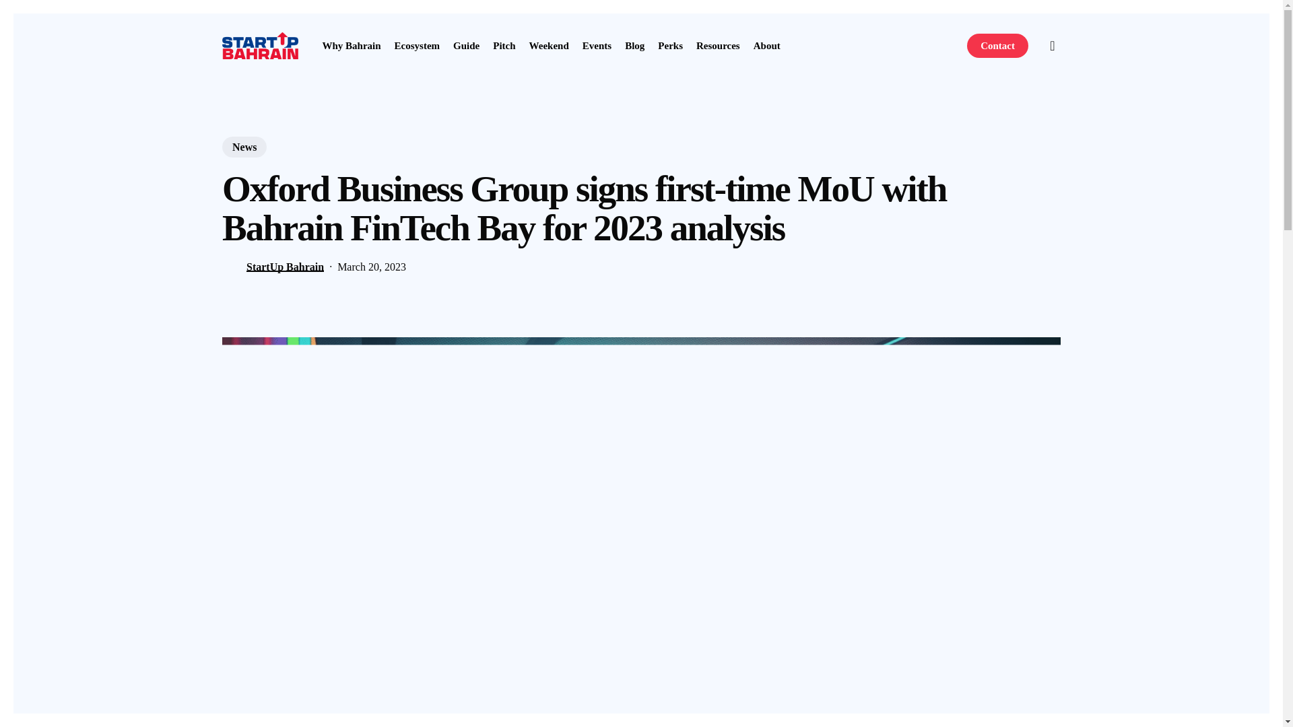  What do you see at coordinates (286, 267) in the screenshot?
I see `StartUp Bahrain` at bounding box center [286, 267].